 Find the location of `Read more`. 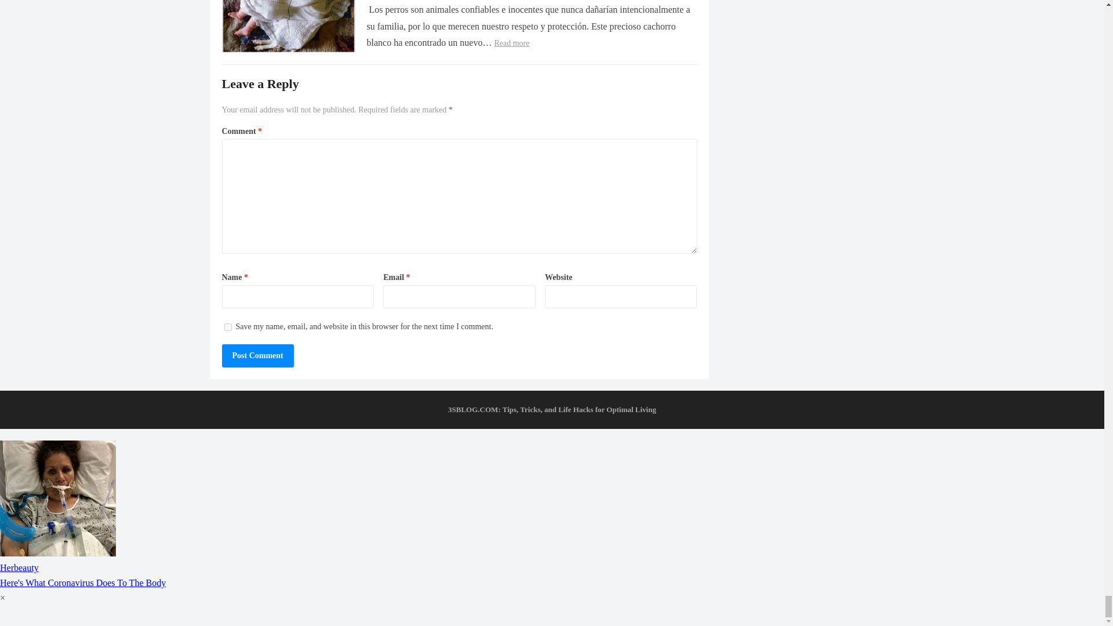

Read more is located at coordinates (511, 43).